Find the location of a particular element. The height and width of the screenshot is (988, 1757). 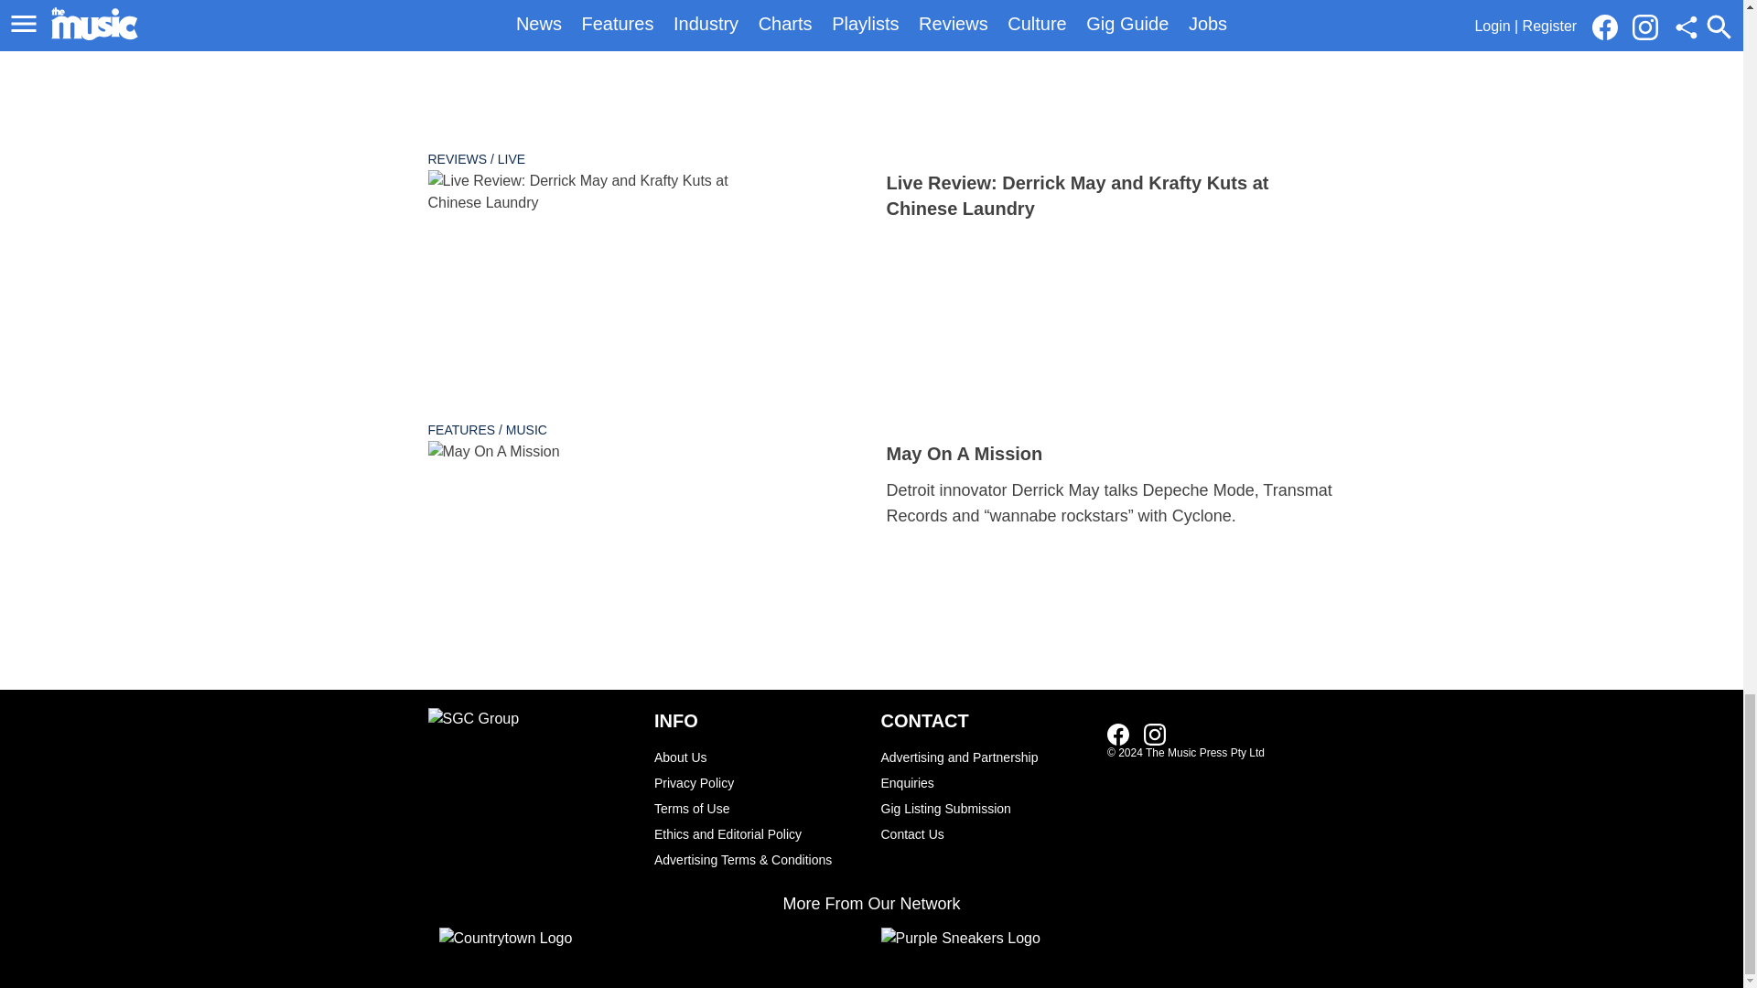

Privacy Policy is located at coordinates (758, 783).